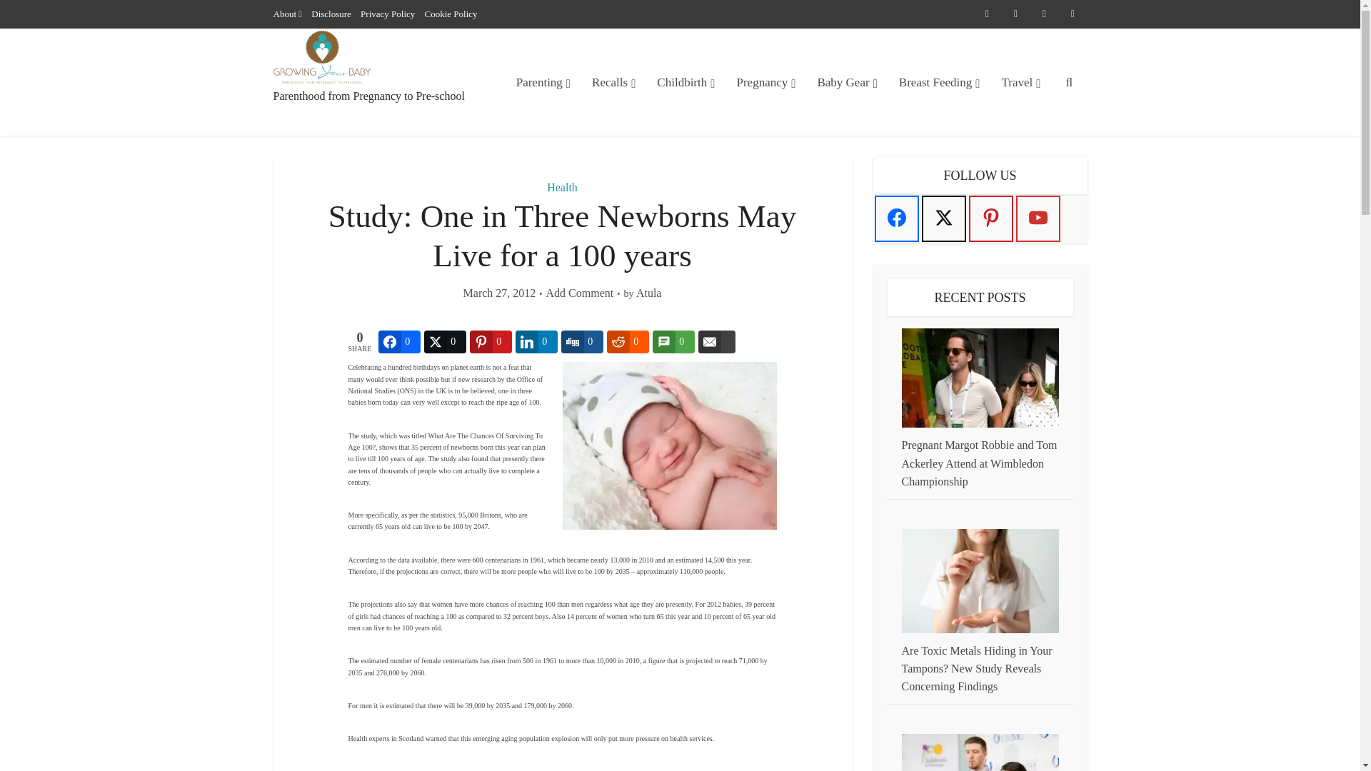 Image resolution: width=1371 pixels, height=771 pixels. Describe the element at coordinates (399, 341) in the screenshot. I see `Share on Facebook` at that location.